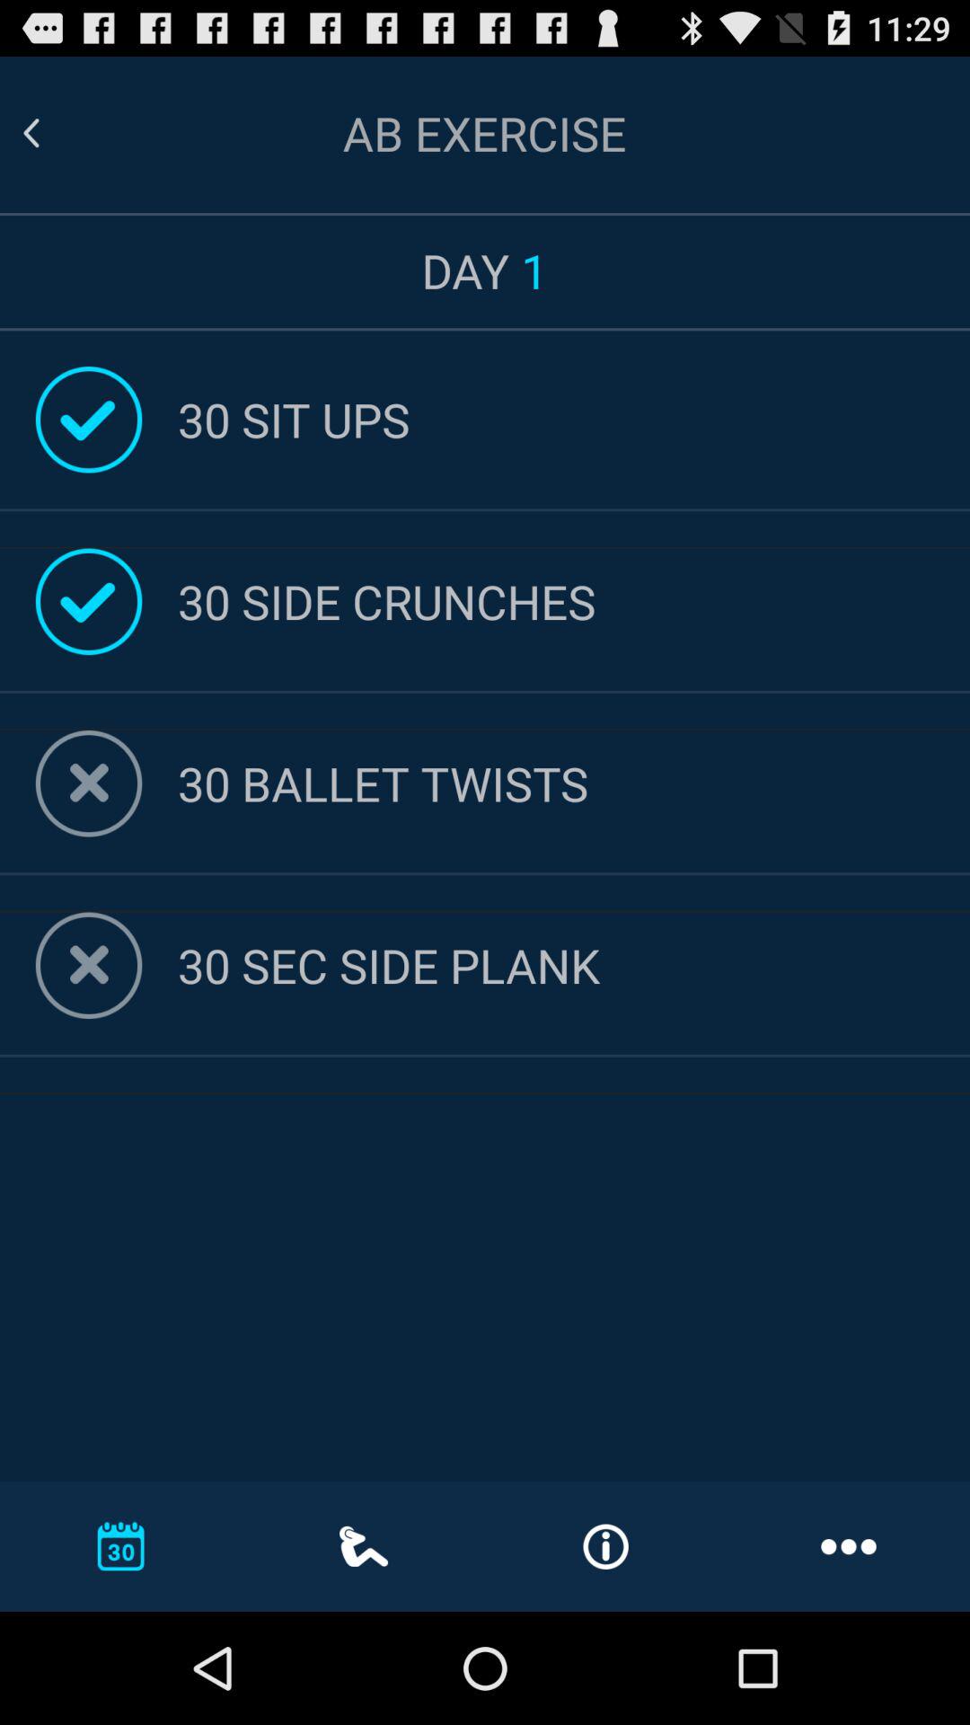 The height and width of the screenshot is (1725, 970). I want to click on click on the 3 horizontal dots at the bottom right corner of the page, so click(848, 1545).